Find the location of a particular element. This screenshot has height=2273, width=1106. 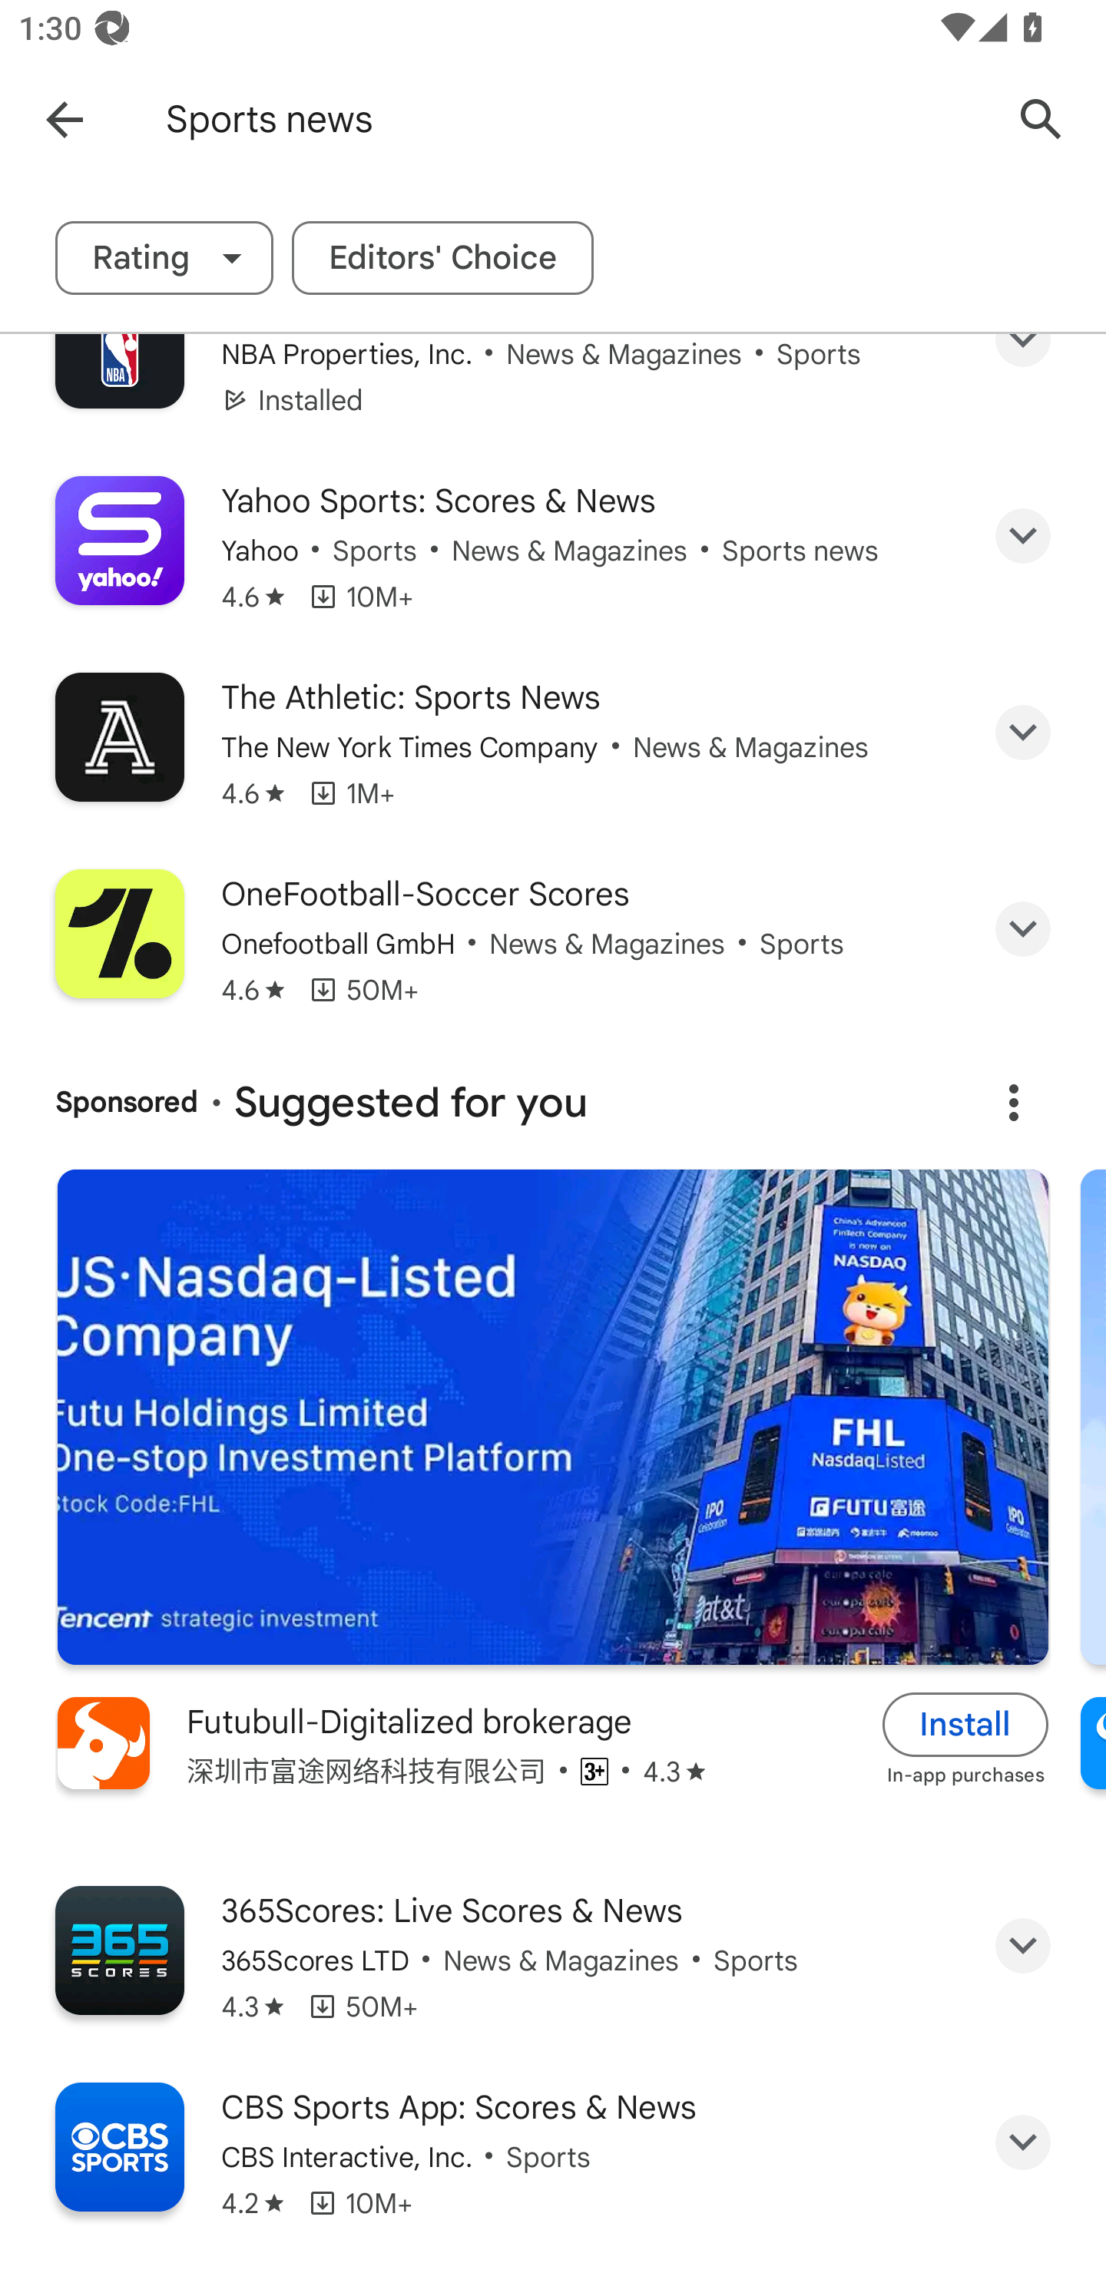

About this ad is located at coordinates (1014, 1102).